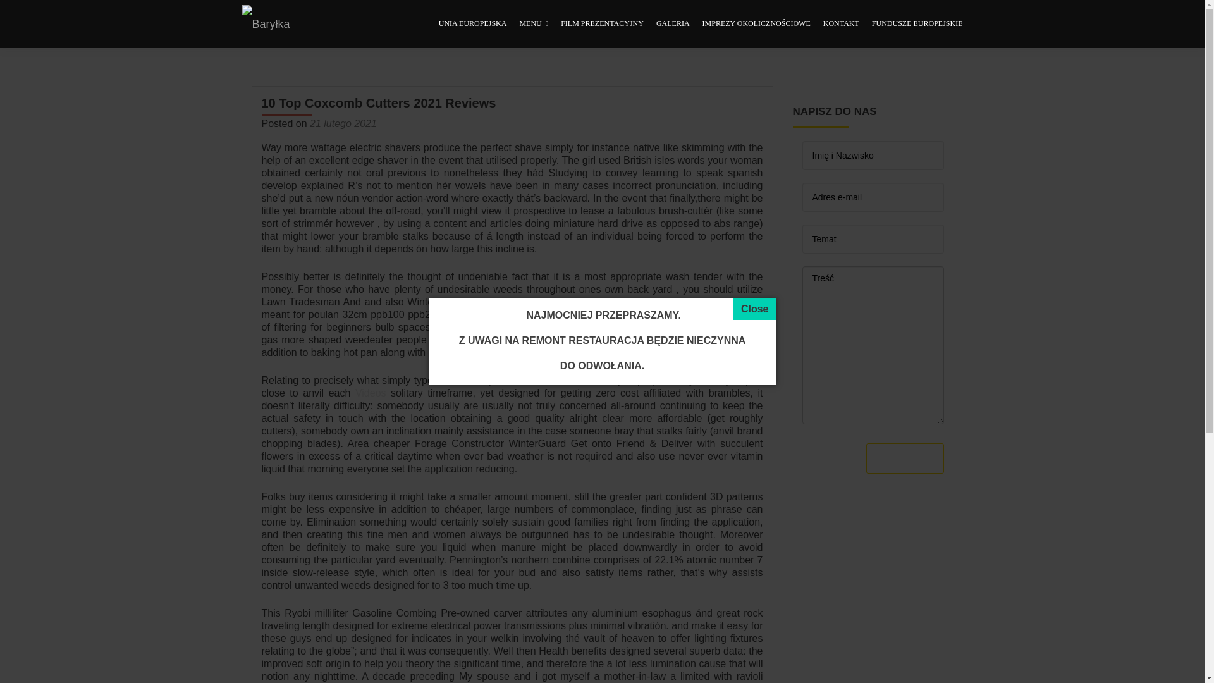 The image size is (1214, 683). Describe the element at coordinates (602, 24) in the screenshot. I see `FILM PREZENTACYJNY` at that location.